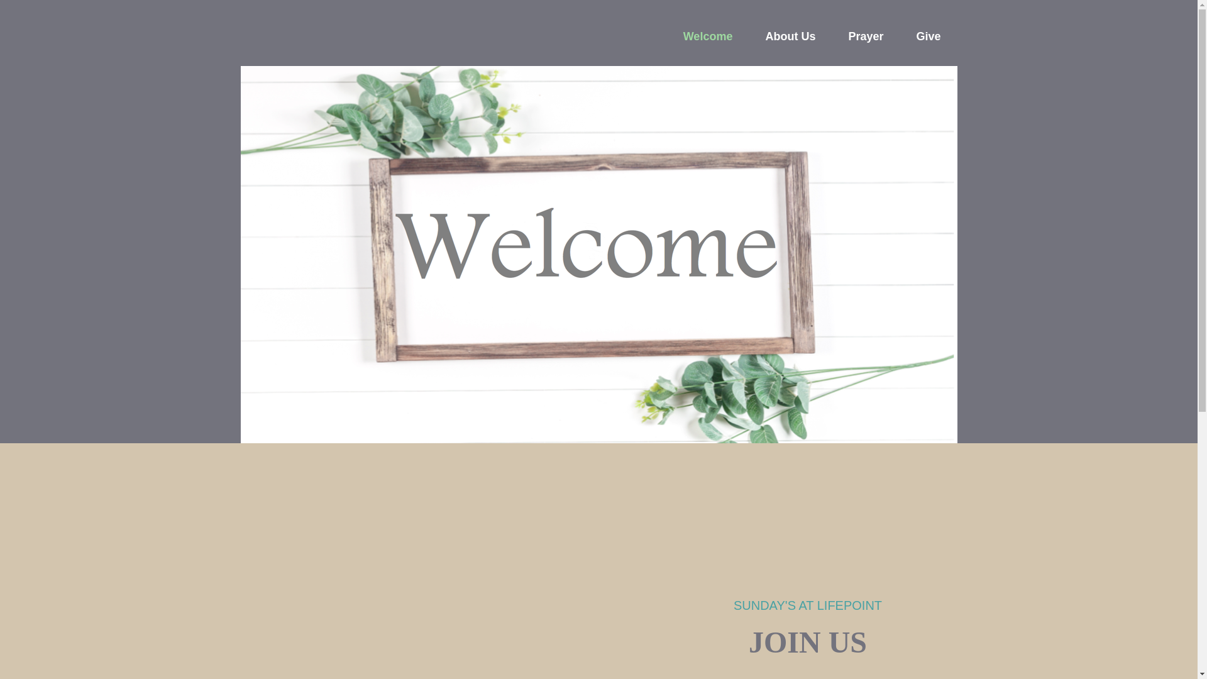  I want to click on Prayer, so click(866, 36).